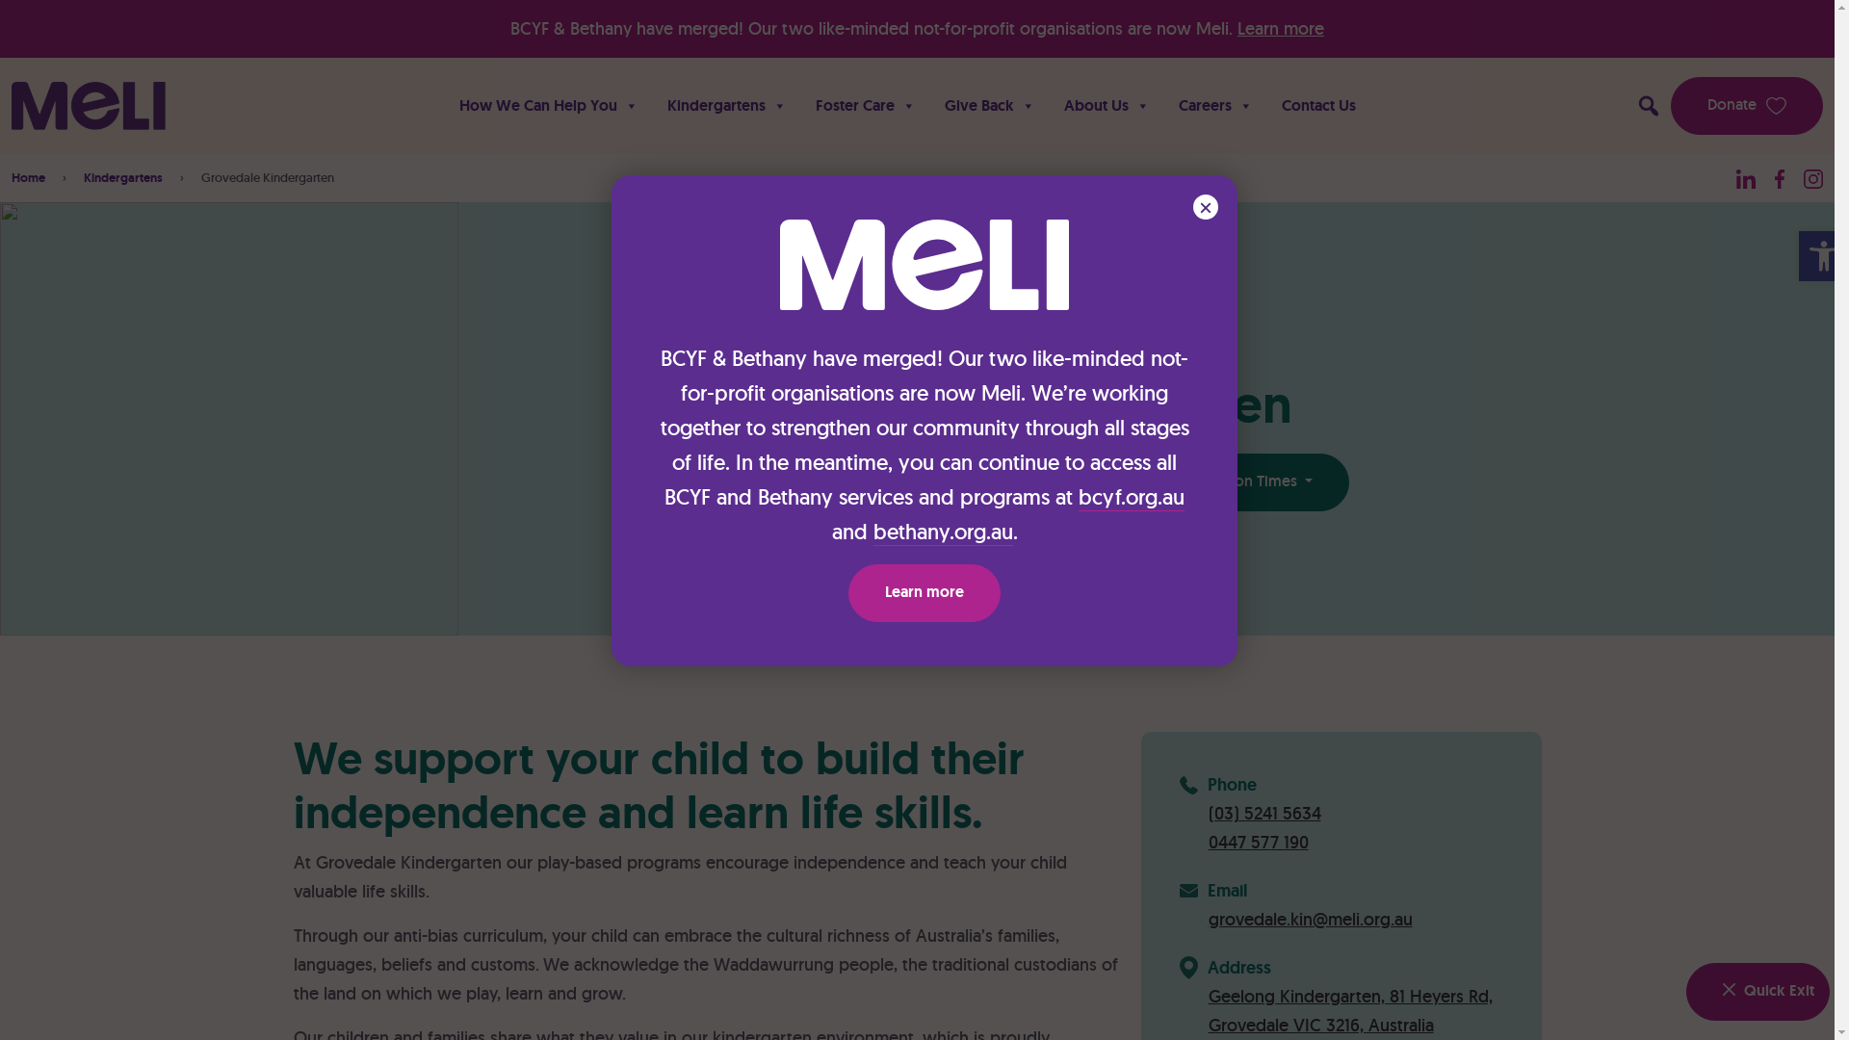 This screenshot has width=1849, height=1040. I want to click on (03) 5241 5634, so click(1355, 814).